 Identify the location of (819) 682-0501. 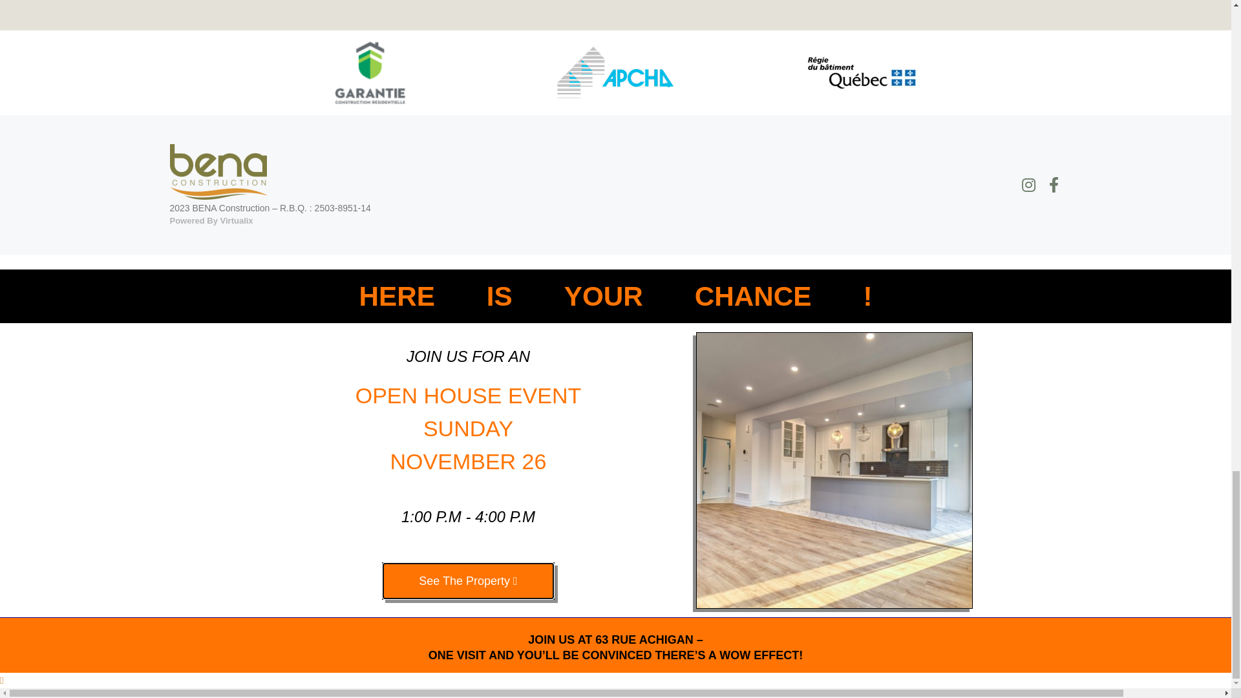
(50, 14).